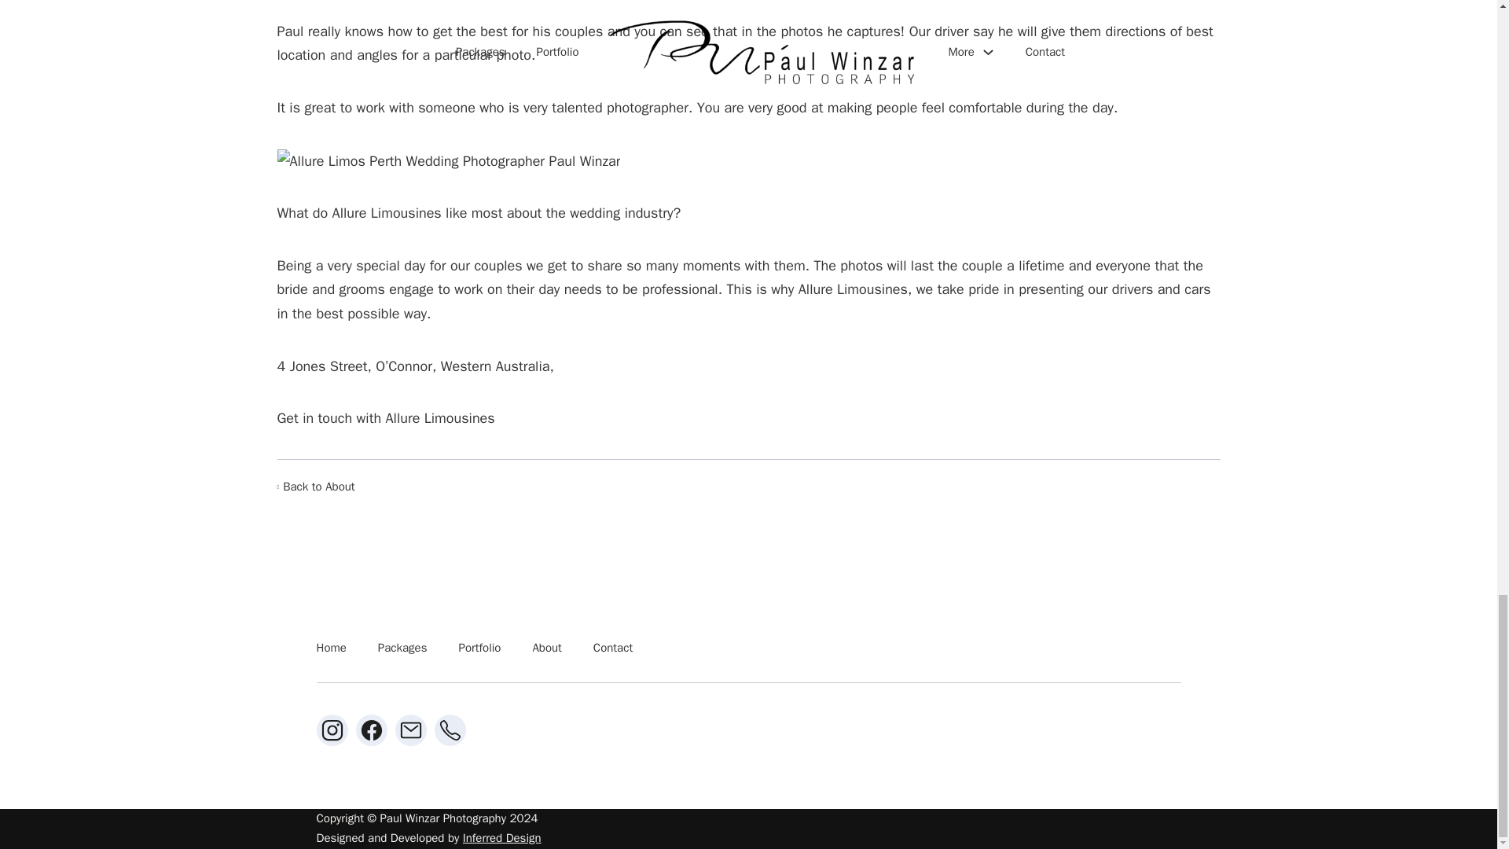  What do you see at coordinates (479, 649) in the screenshot?
I see `Portfolio` at bounding box center [479, 649].